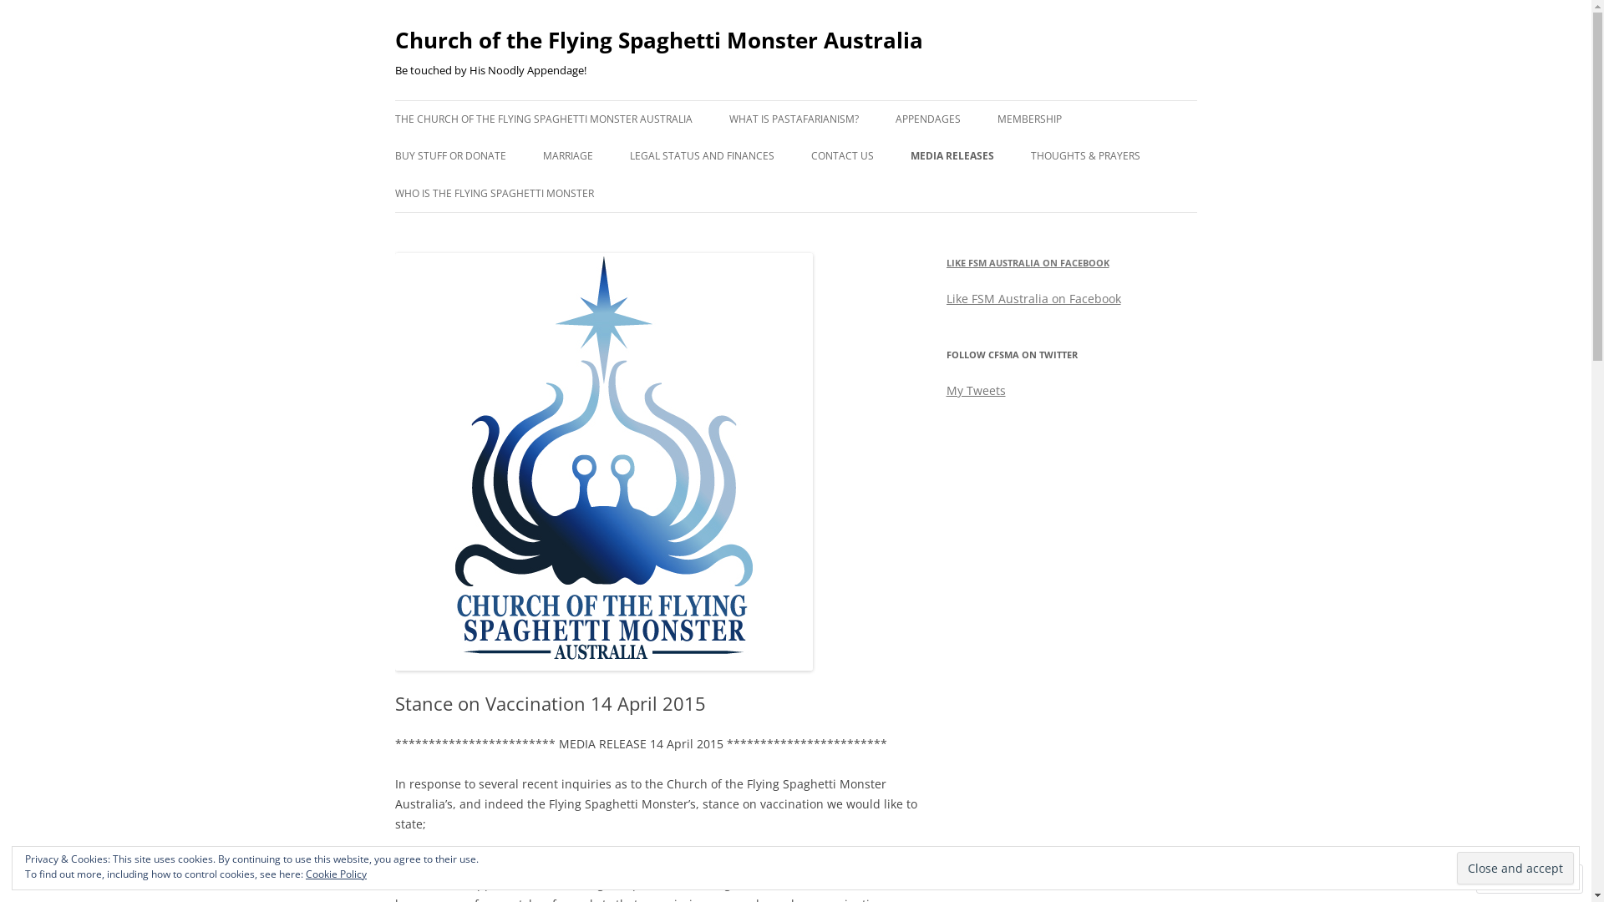  Describe the element at coordinates (928, 119) in the screenshot. I see `APPENDAGES` at that location.